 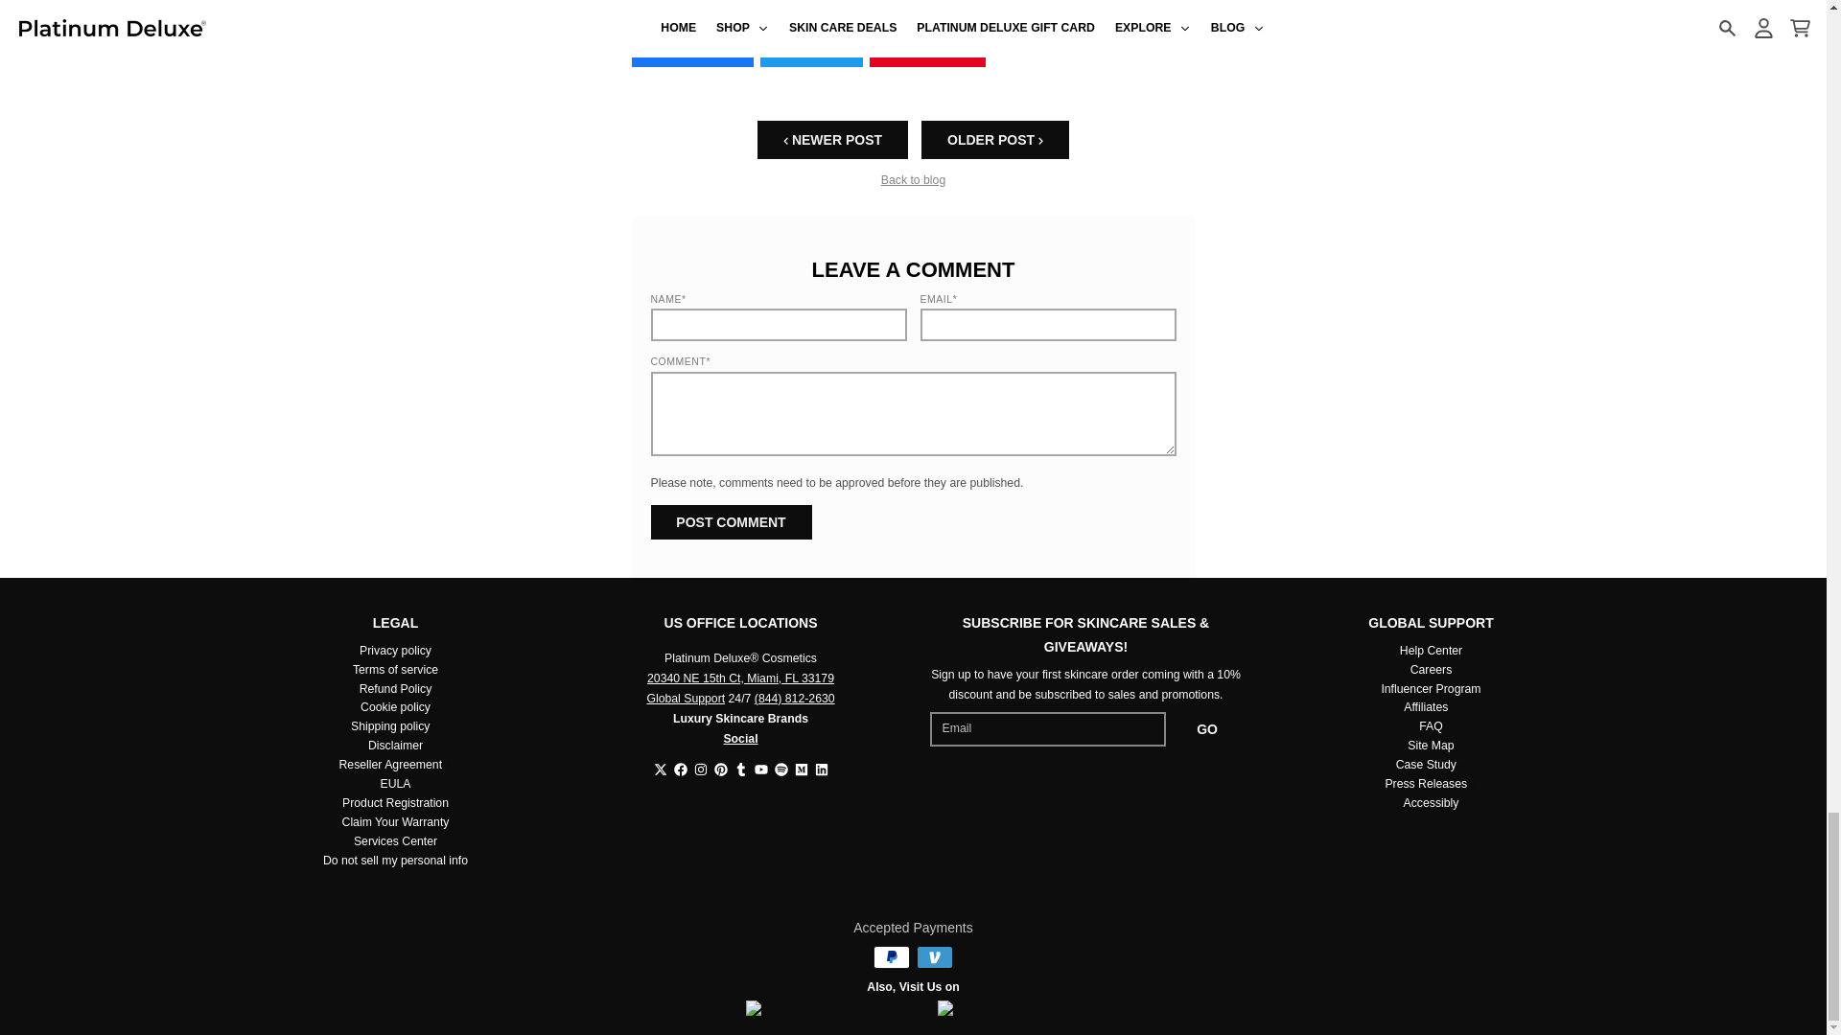 What do you see at coordinates (731, 521) in the screenshot?
I see `Post comment` at bounding box center [731, 521].